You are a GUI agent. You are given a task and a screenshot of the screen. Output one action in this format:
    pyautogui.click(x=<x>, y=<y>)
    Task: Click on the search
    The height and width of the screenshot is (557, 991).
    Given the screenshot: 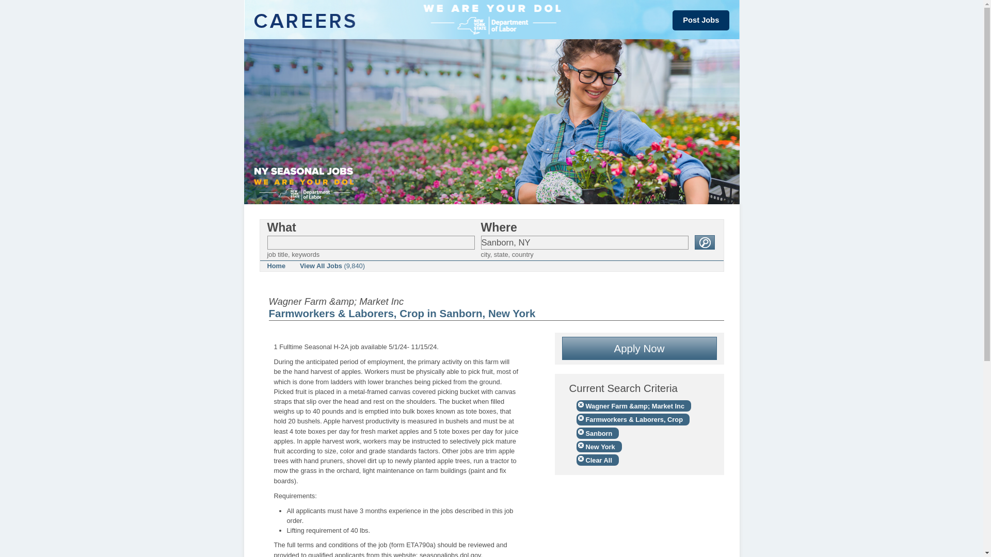 What is the action you would take?
    pyautogui.click(x=704, y=242)
    